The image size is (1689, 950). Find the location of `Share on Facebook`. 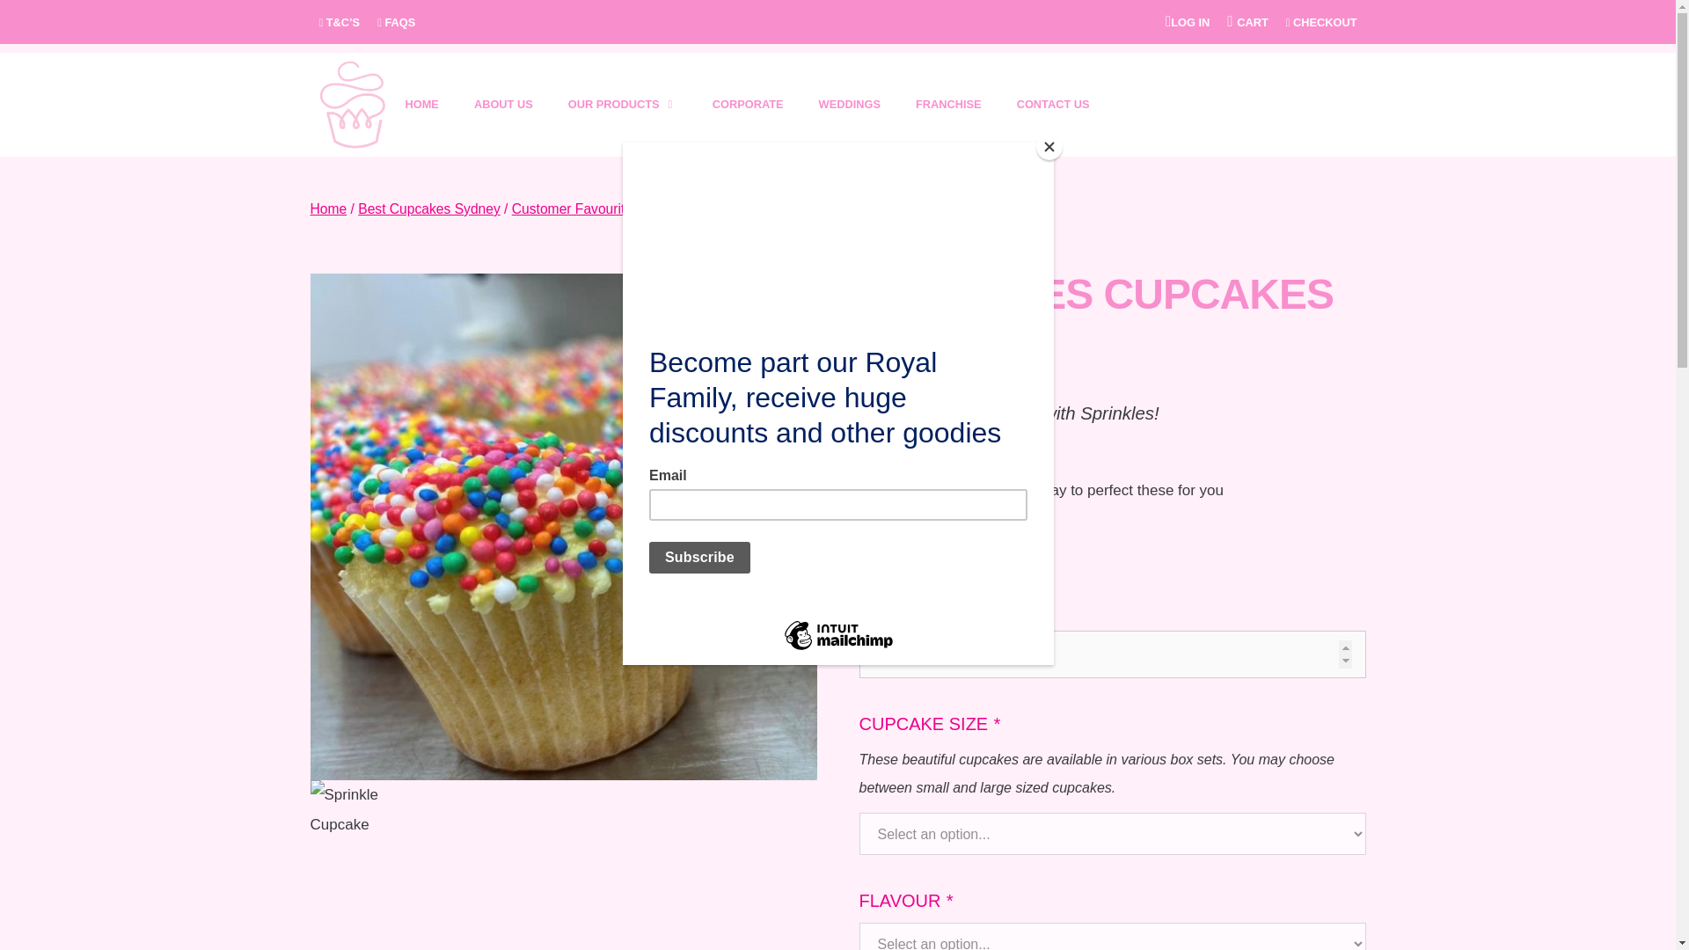

Share on Facebook is located at coordinates (873, 561).